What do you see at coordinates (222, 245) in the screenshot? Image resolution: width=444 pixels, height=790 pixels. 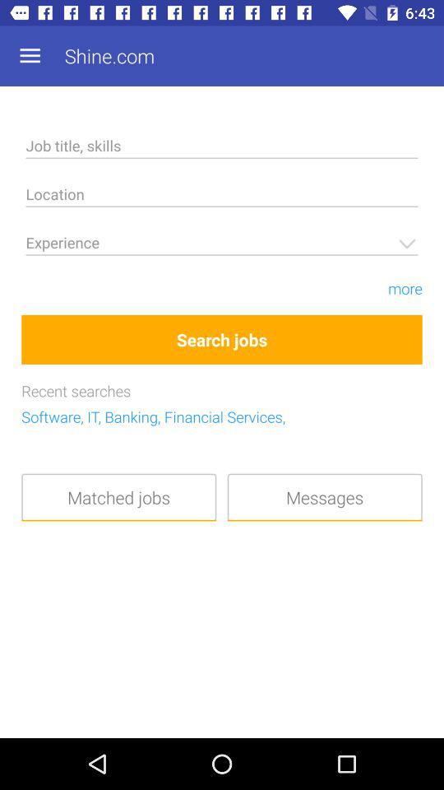 I see `select the drop down in the page` at bounding box center [222, 245].